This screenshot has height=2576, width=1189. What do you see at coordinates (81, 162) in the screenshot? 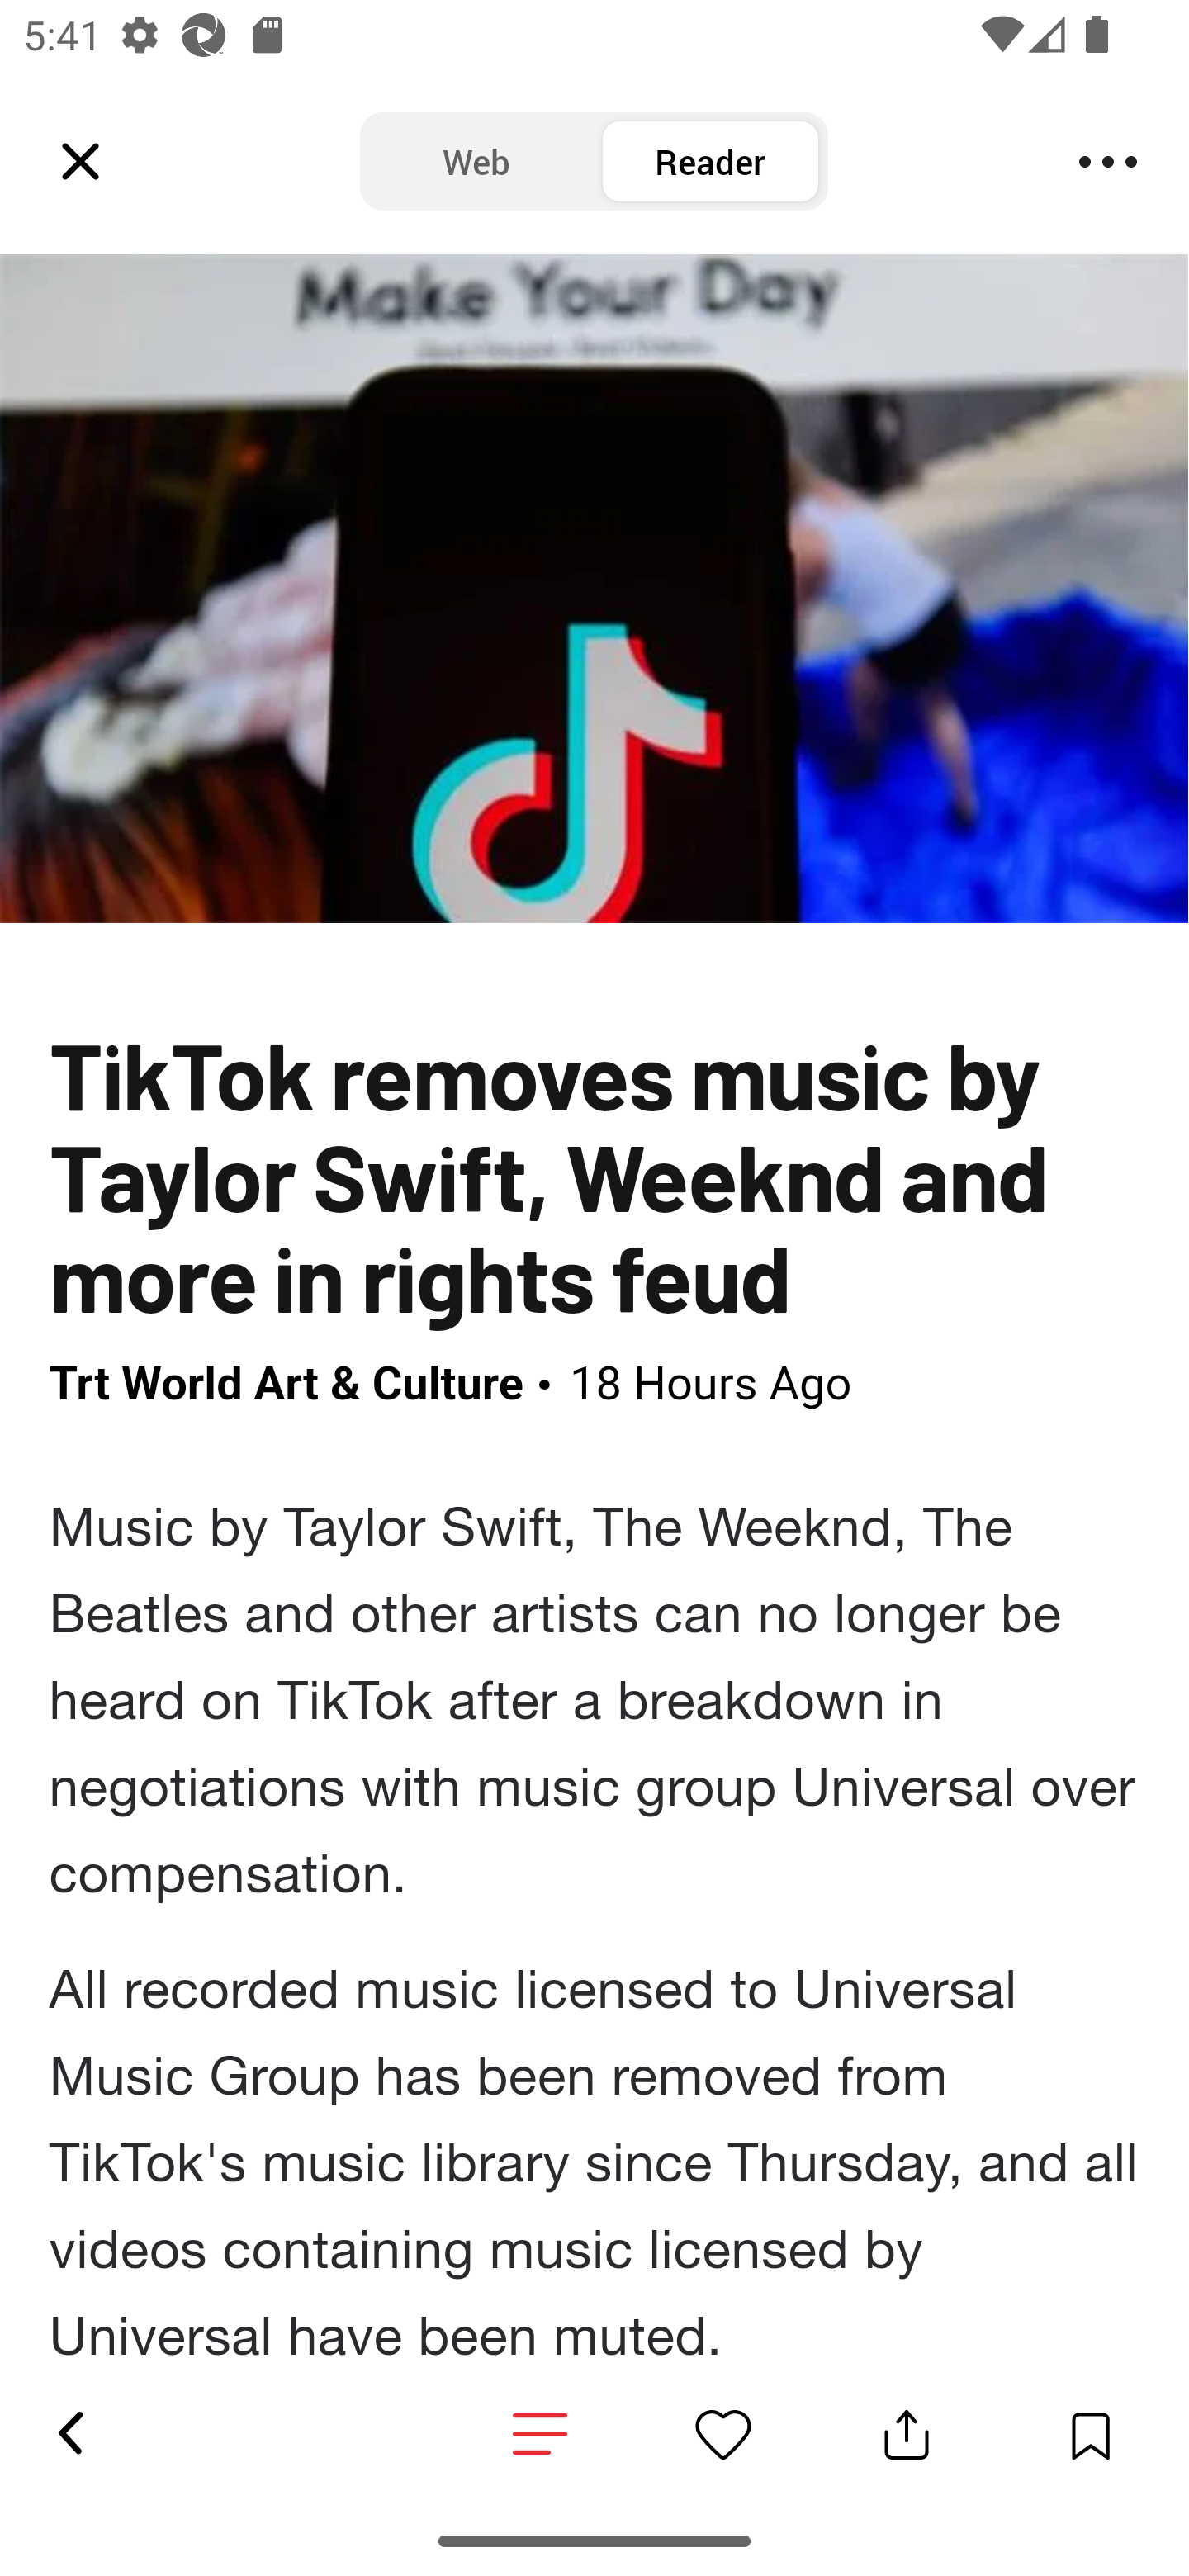
I see `Leading Icon` at bounding box center [81, 162].